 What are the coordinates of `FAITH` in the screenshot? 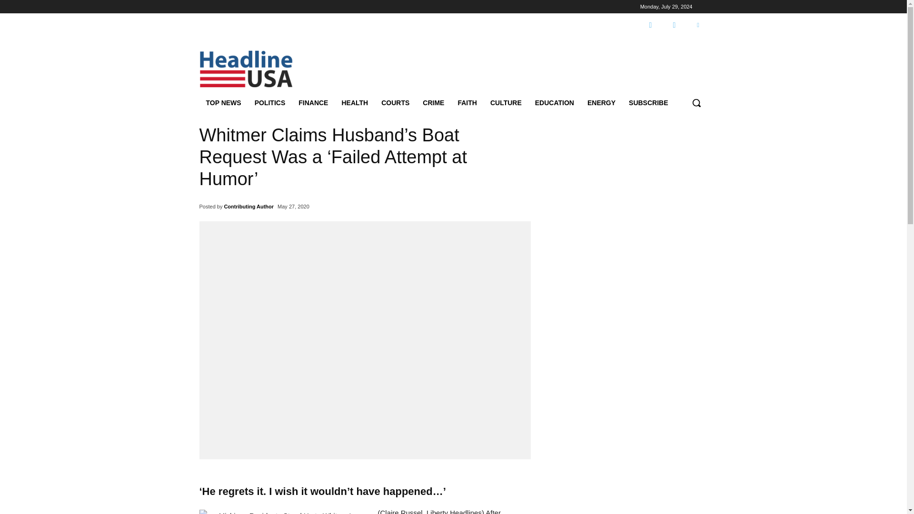 It's located at (467, 103).